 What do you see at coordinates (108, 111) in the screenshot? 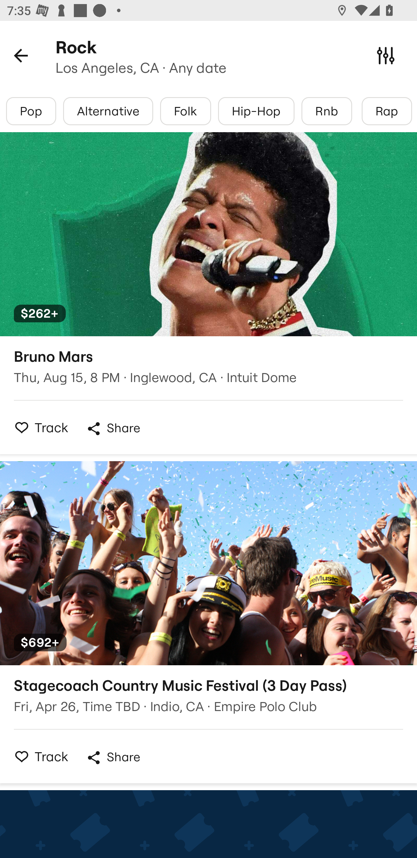
I see `Alternative` at bounding box center [108, 111].